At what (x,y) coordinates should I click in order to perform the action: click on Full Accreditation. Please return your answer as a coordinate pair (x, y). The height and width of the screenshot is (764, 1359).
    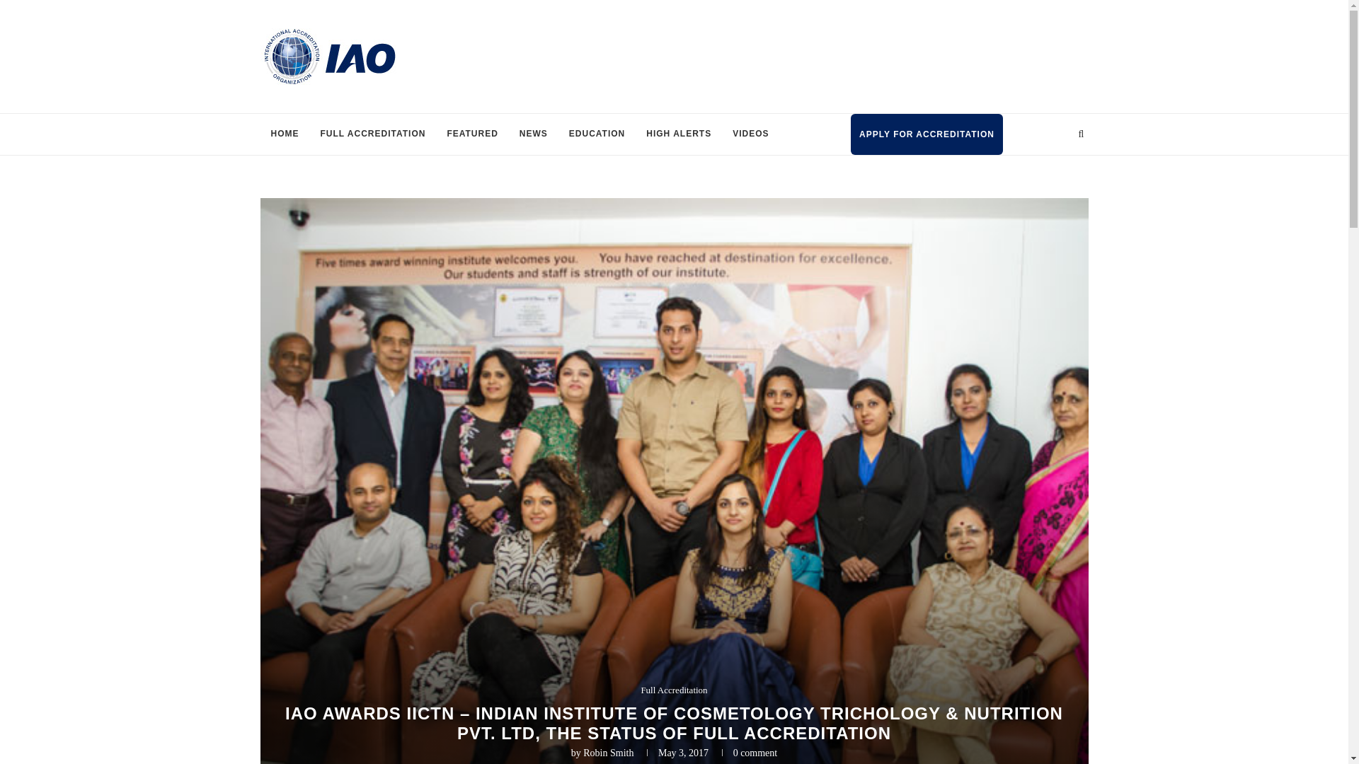
    Looking at the image, I should click on (673, 690).